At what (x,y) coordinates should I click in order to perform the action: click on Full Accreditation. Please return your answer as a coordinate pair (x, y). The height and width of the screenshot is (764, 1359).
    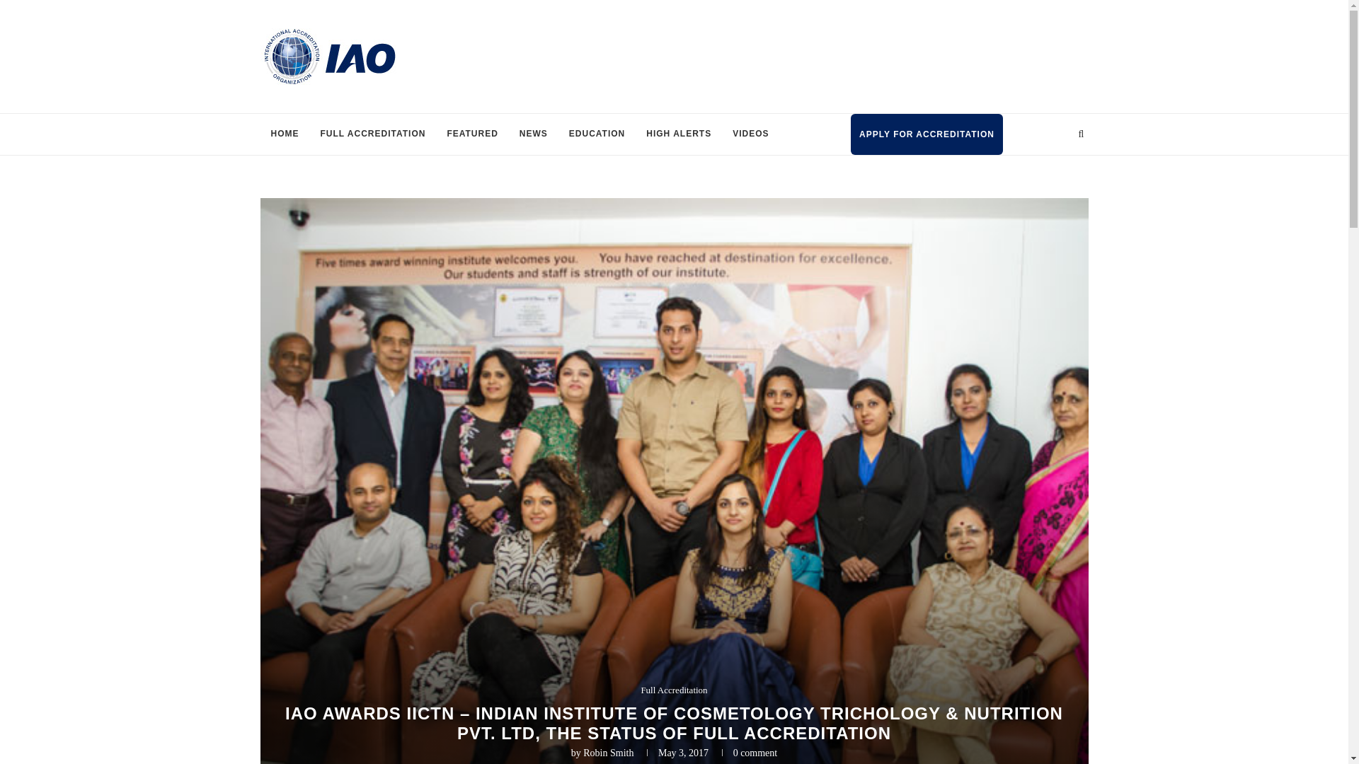
    Looking at the image, I should click on (673, 690).